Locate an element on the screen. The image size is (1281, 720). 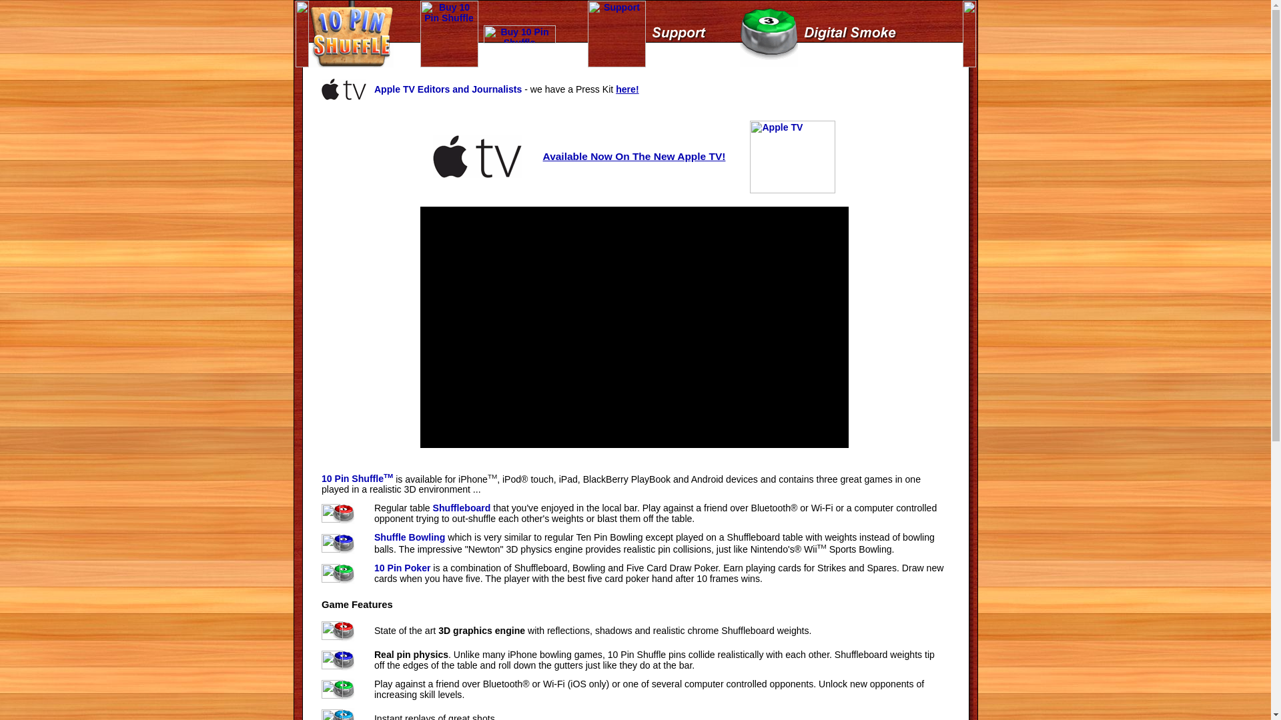
Support is located at coordinates (679, 35).